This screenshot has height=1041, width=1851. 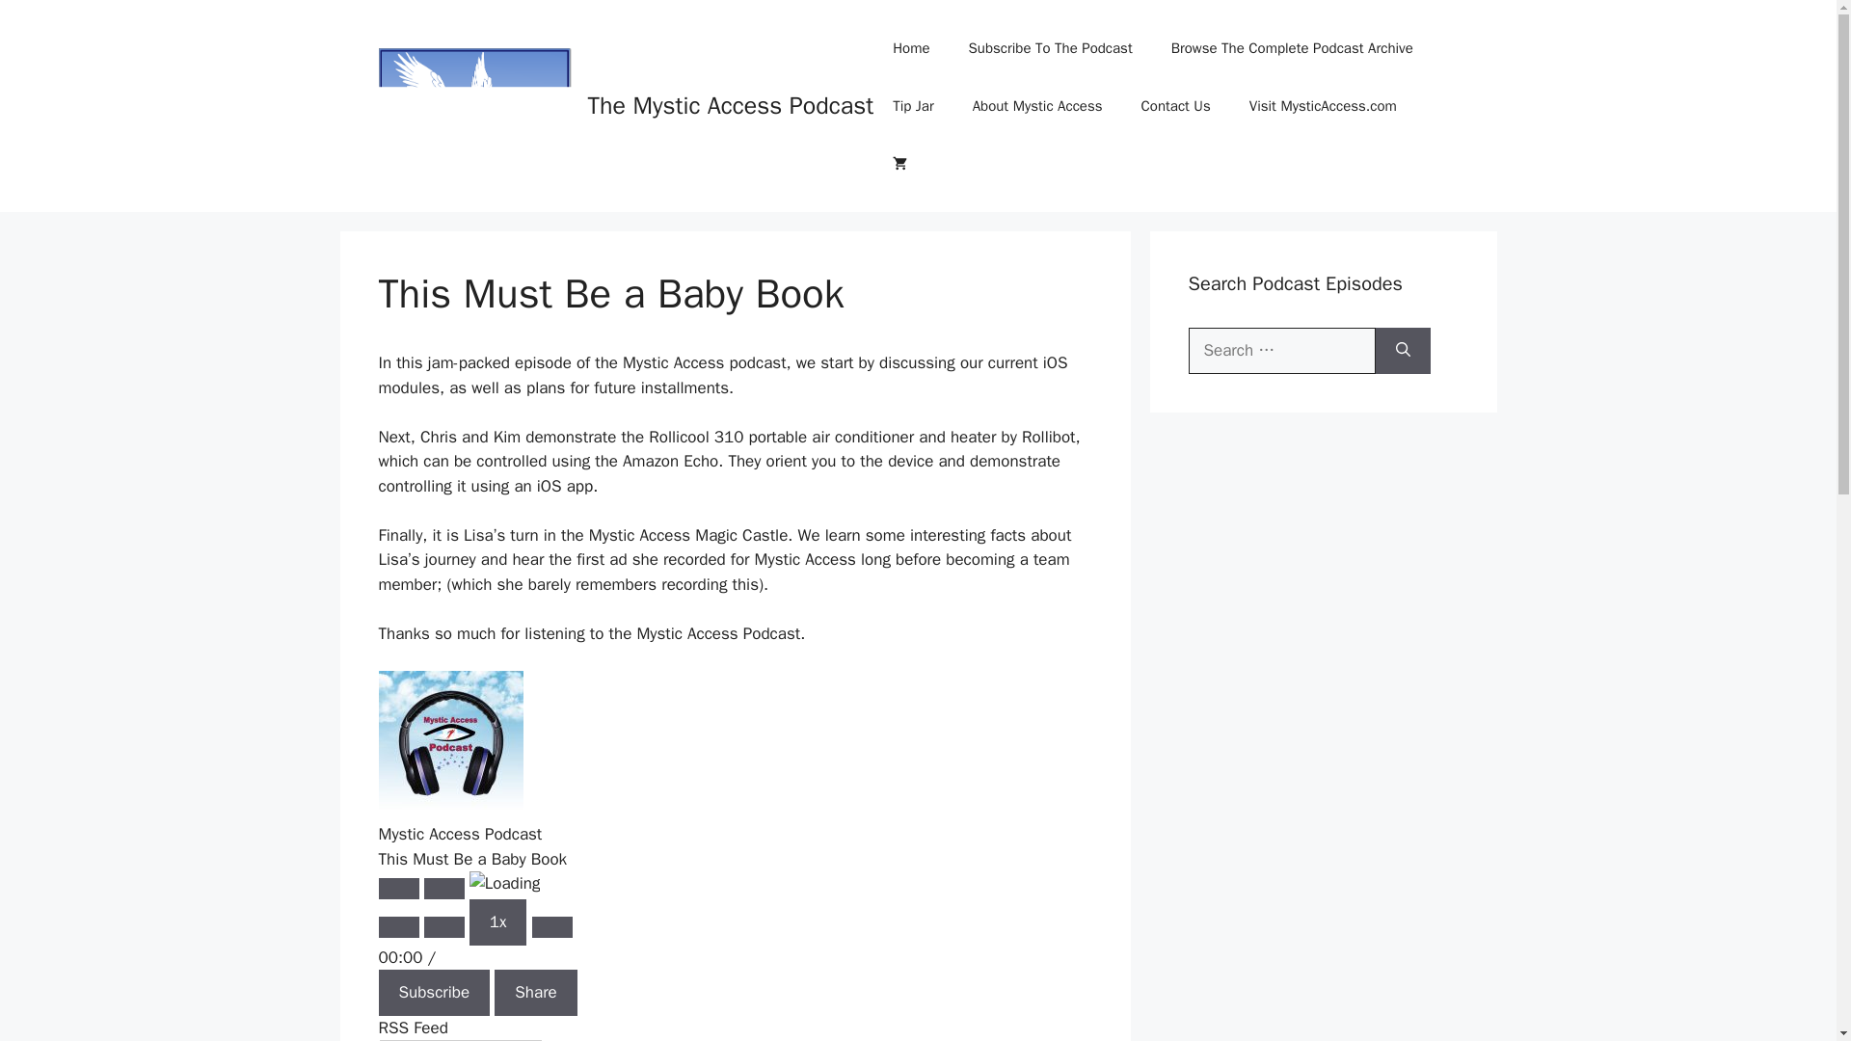 I want to click on Subscribe, so click(x=434, y=993).